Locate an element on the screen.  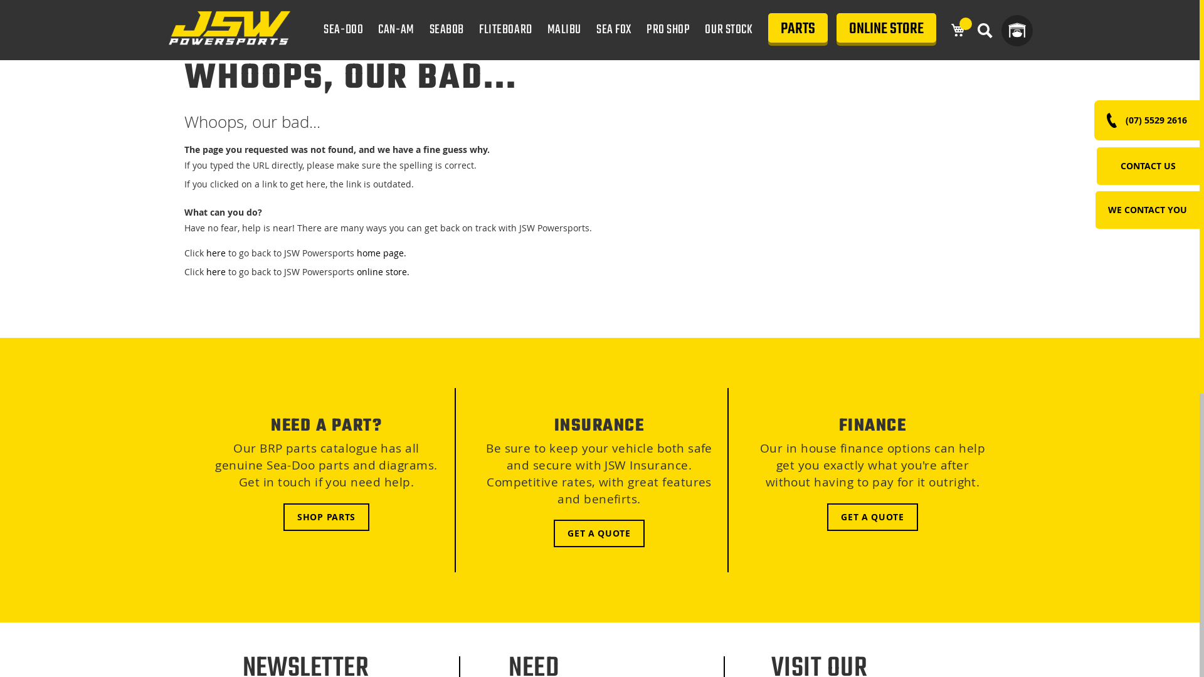
SEA FOX is located at coordinates (614, 30).